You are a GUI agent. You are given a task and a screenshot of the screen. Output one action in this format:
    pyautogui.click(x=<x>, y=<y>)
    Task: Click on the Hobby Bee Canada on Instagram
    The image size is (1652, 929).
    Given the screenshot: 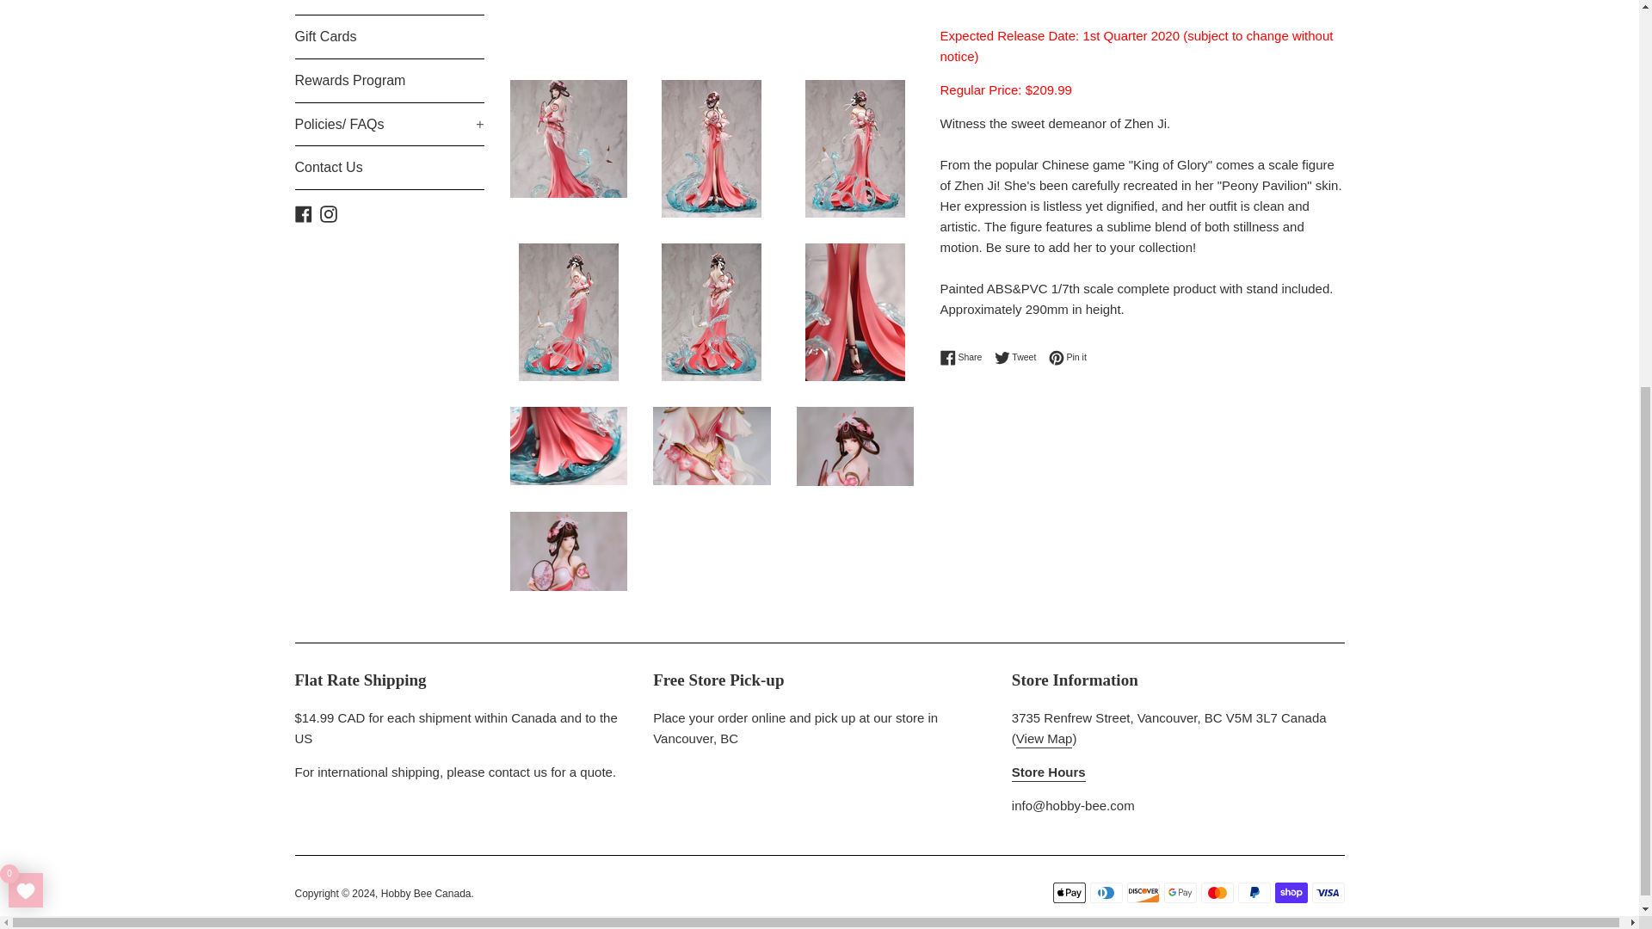 What is the action you would take?
    pyautogui.click(x=329, y=212)
    